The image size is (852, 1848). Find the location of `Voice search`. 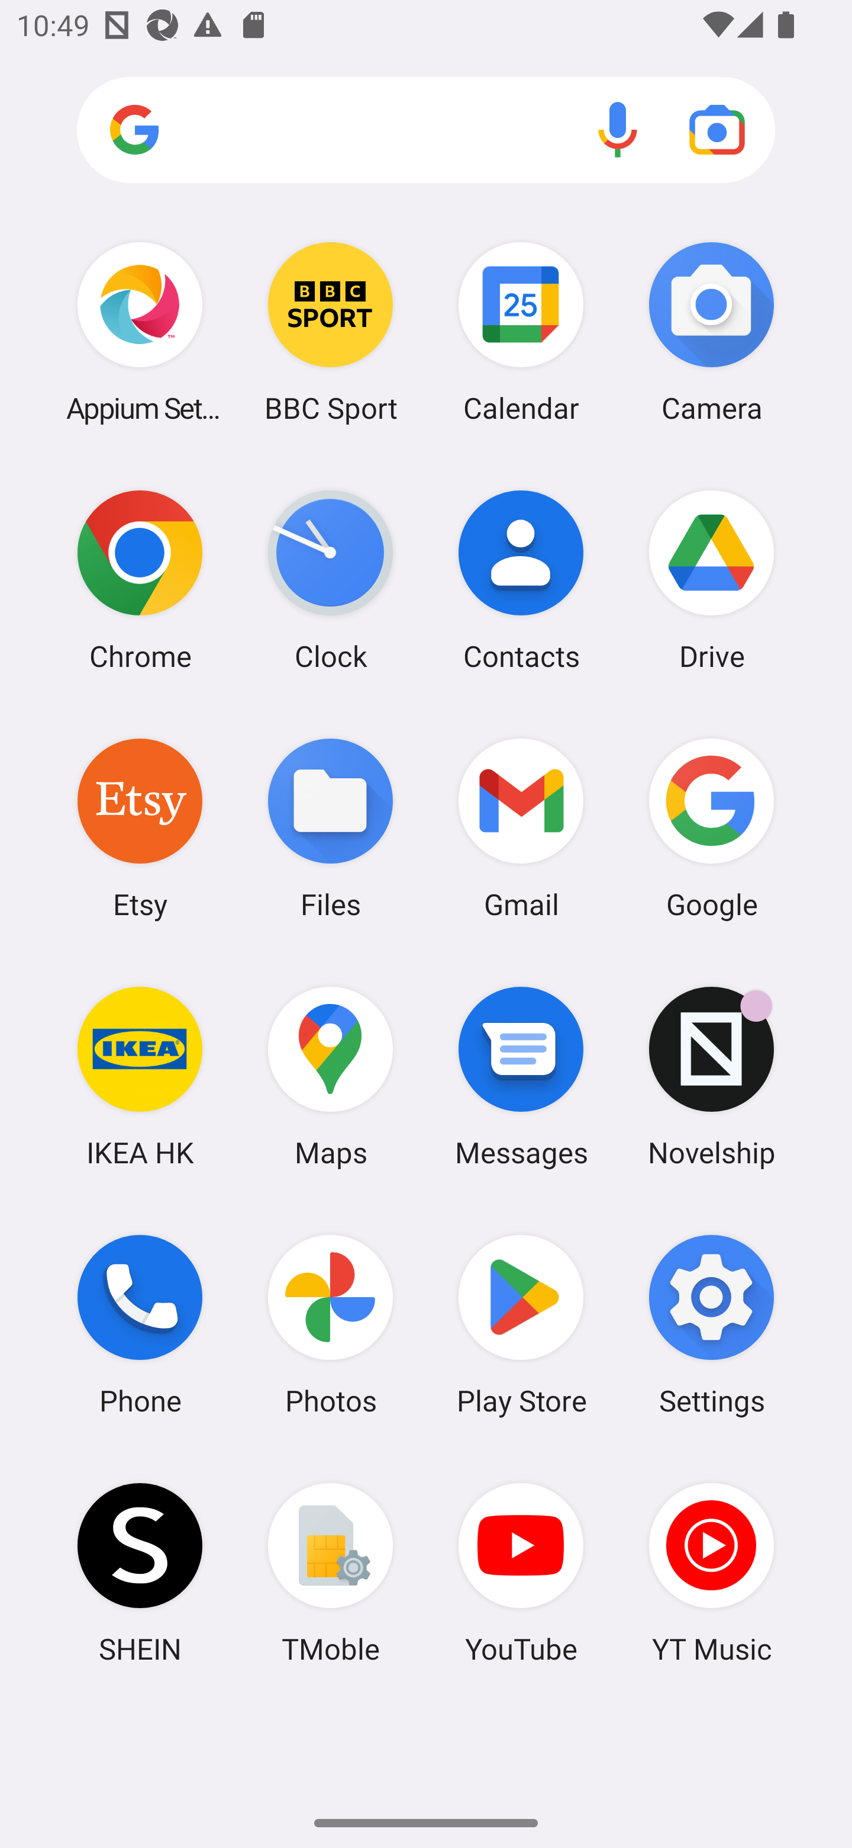

Voice search is located at coordinates (618, 129).